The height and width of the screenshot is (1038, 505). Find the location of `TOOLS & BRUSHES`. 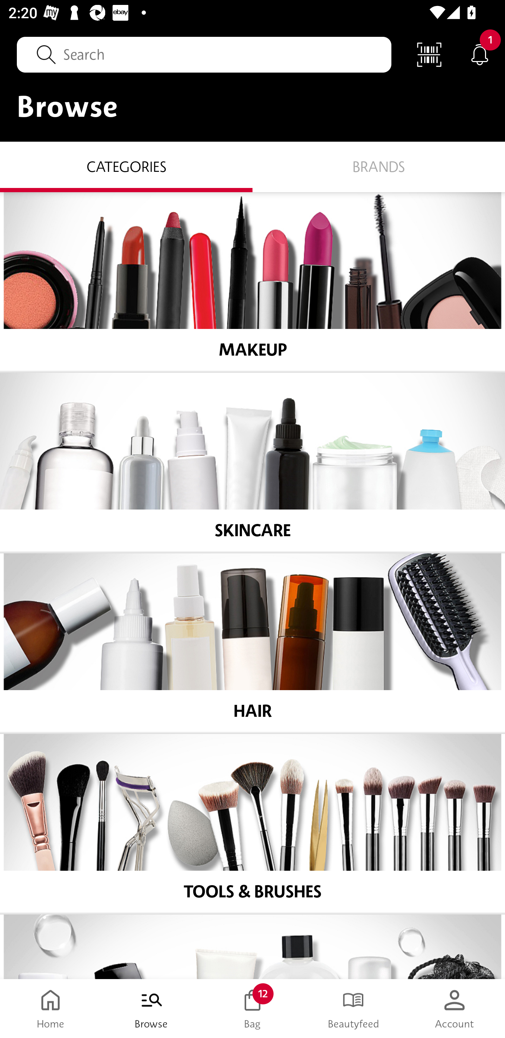

TOOLS & BRUSHES is located at coordinates (252, 823).